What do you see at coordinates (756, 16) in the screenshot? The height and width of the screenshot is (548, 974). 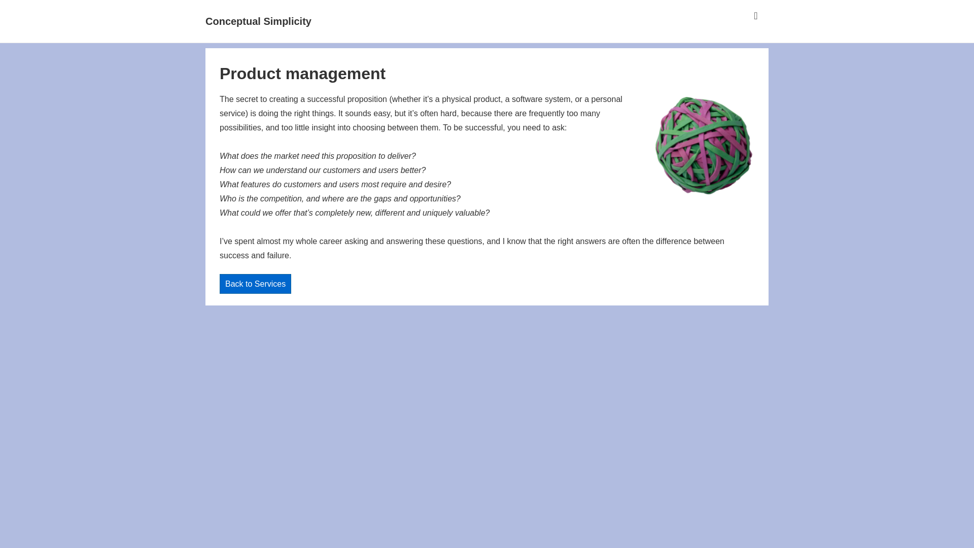 I see `MENU` at bounding box center [756, 16].